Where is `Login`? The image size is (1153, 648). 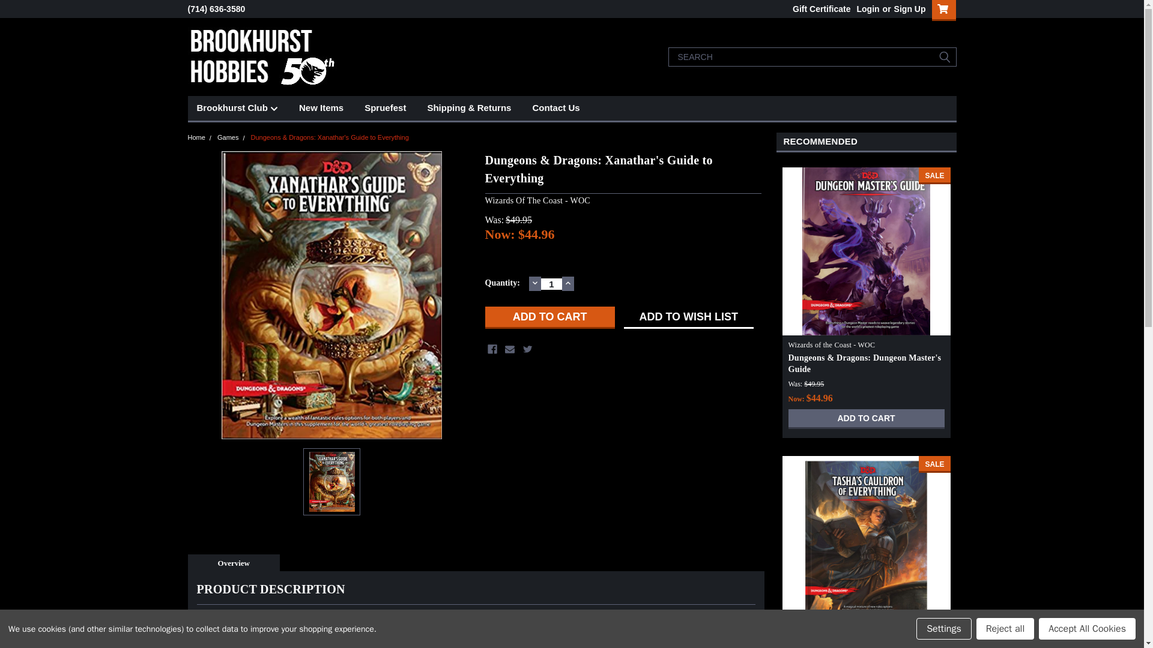
Login is located at coordinates (867, 9).